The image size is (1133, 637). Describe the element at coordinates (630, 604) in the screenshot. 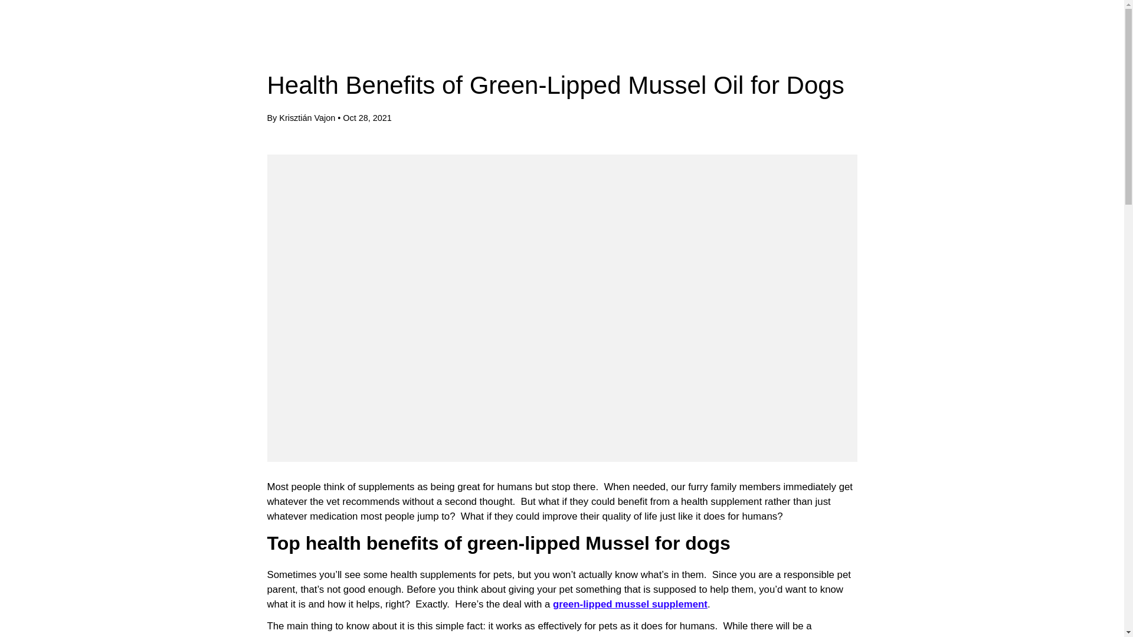

I see `green-lipped mussel supplement` at that location.